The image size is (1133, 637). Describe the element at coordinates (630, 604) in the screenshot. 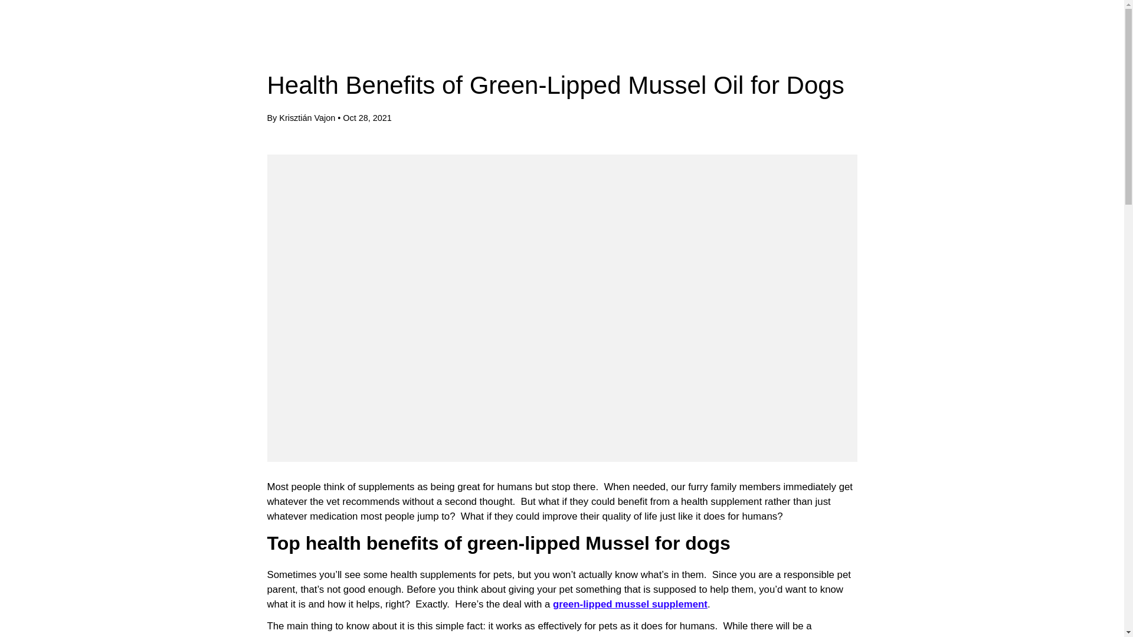

I see `green-lipped mussel supplement` at that location.